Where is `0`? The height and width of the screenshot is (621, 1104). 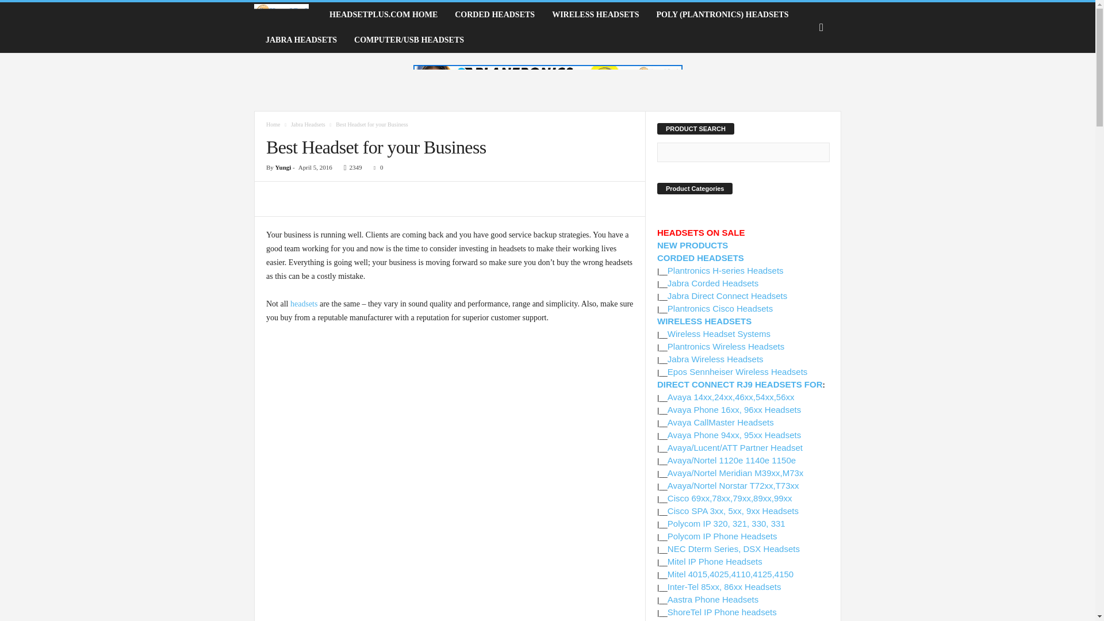 0 is located at coordinates (376, 167).